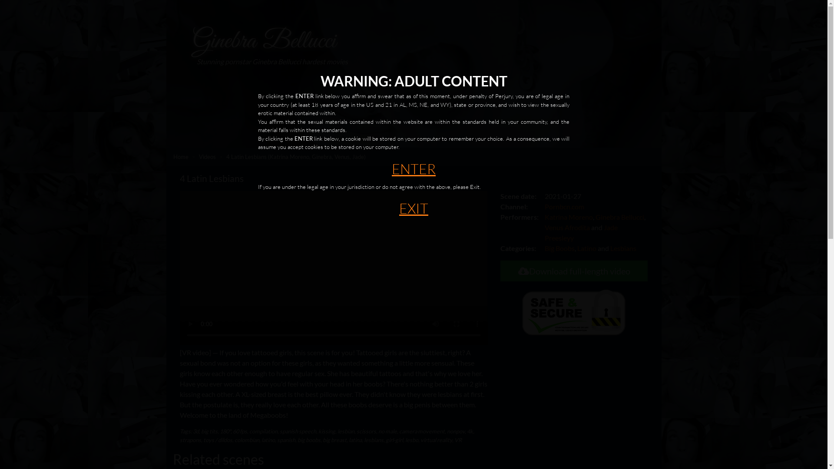 The height and width of the screenshot is (469, 834). What do you see at coordinates (208, 157) in the screenshot?
I see `Videos` at bounding box center [208, 157].